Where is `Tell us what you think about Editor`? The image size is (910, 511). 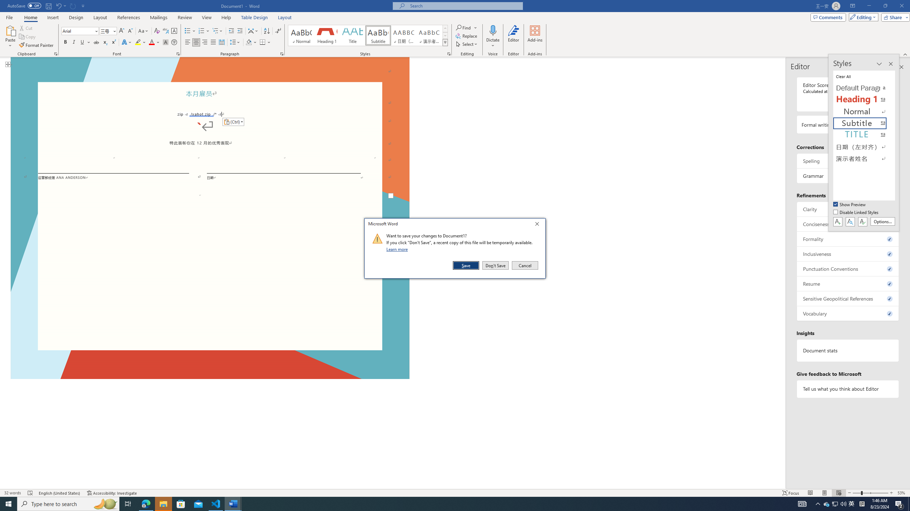 Tell us what you think about Editor is located at coordinates (848, 389).